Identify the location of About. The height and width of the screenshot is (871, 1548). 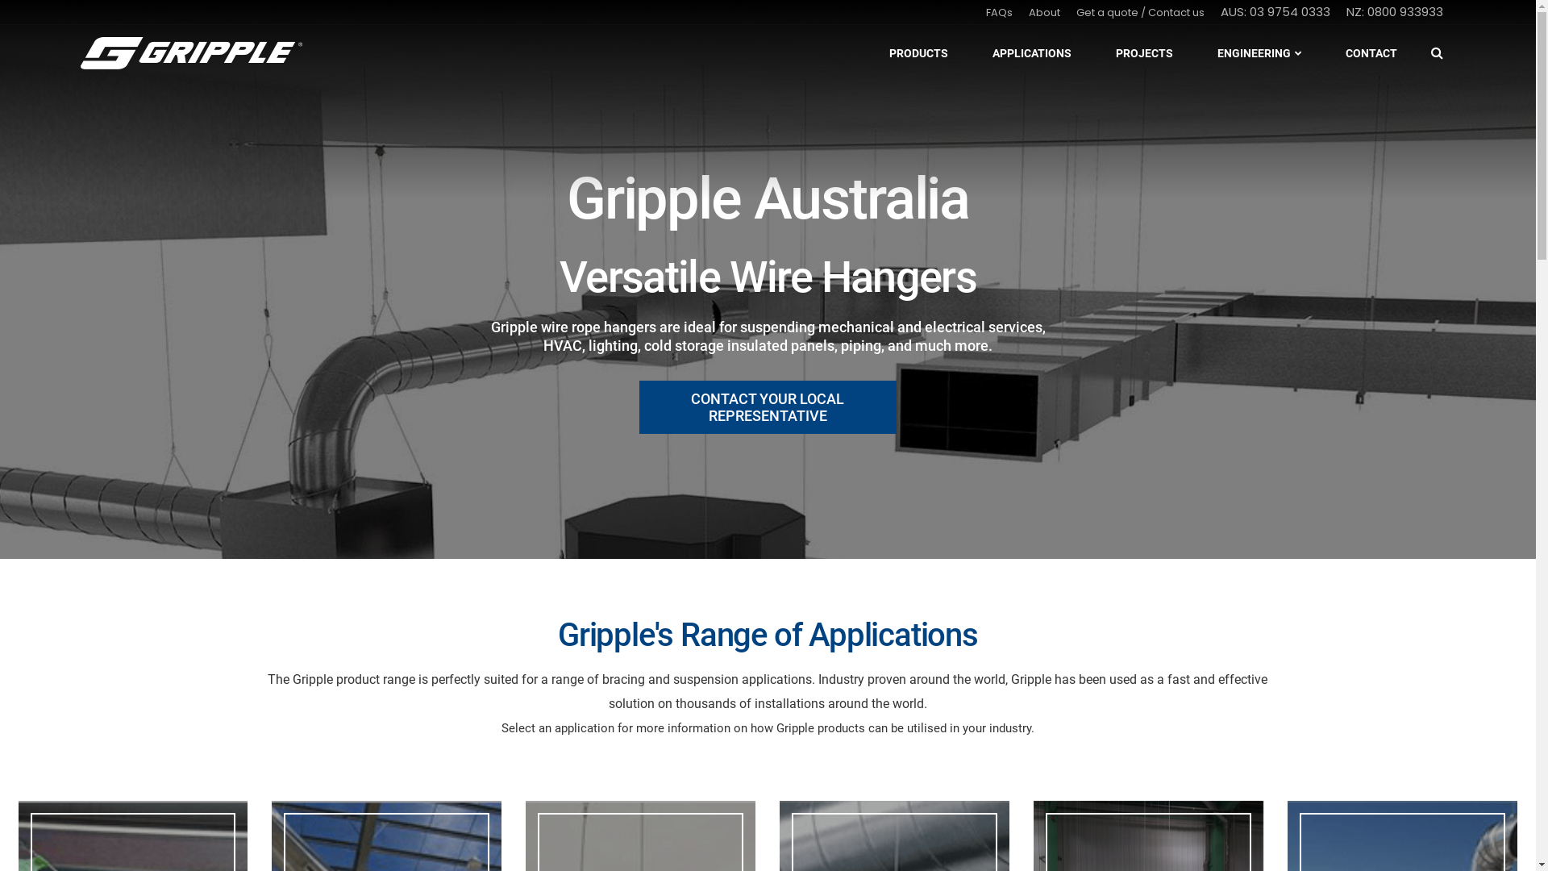
(1045, 13).